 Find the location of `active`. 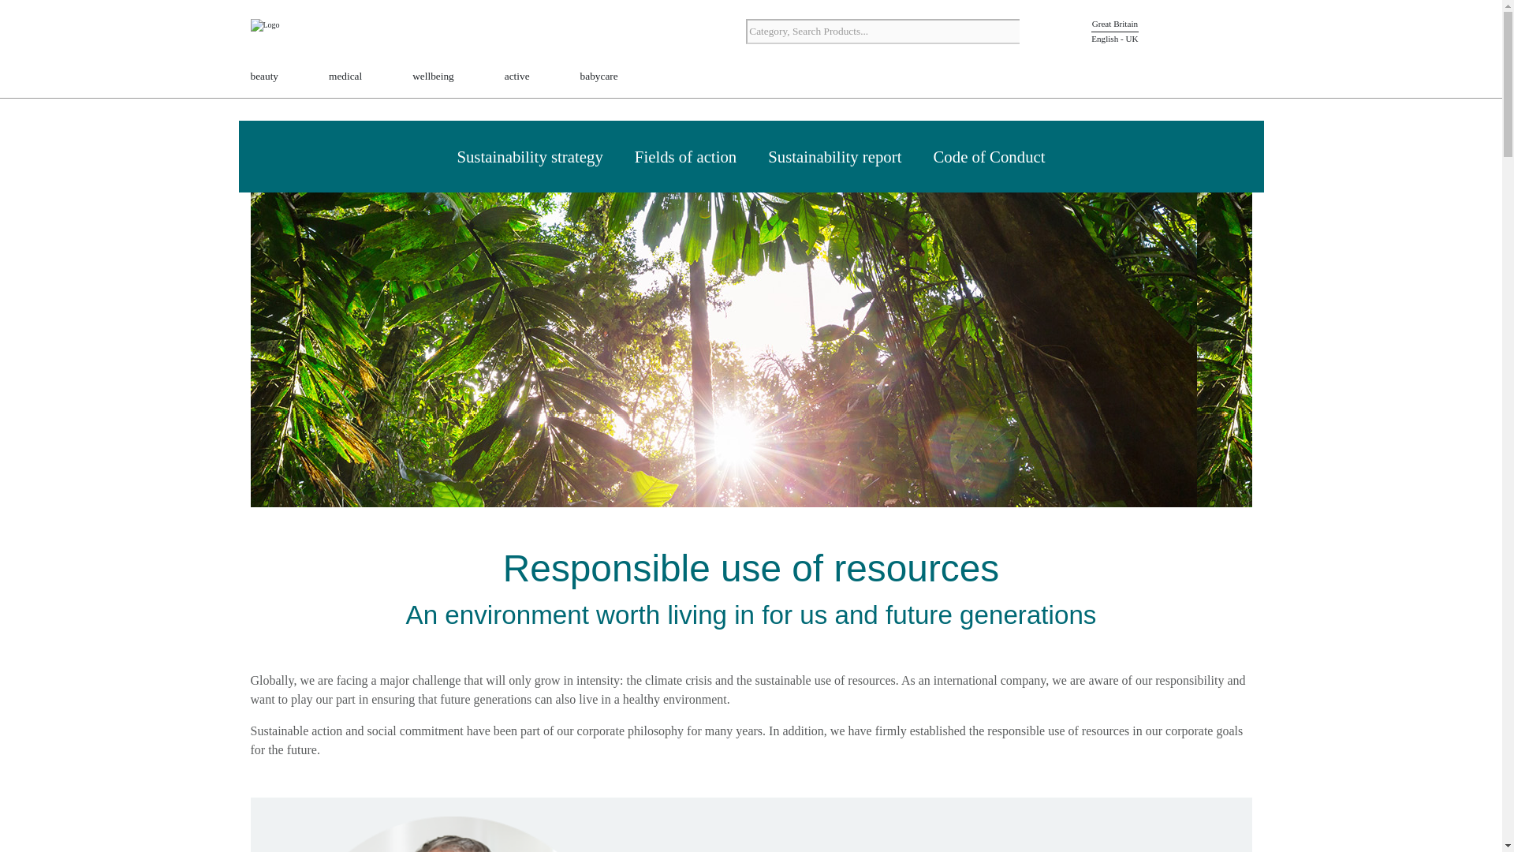

active is located at coordinates (517, 77).